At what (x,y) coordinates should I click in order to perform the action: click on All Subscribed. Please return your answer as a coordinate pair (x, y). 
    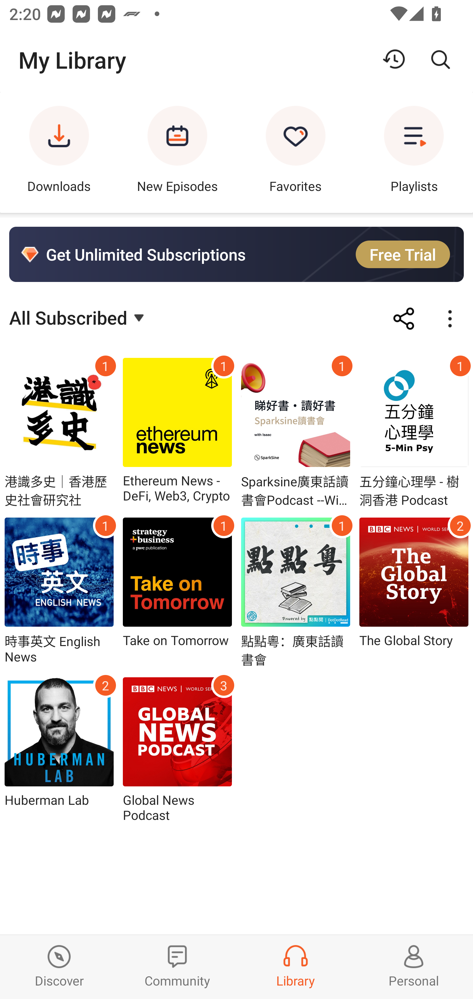
    Looking at the image, I should click on (78, 317).